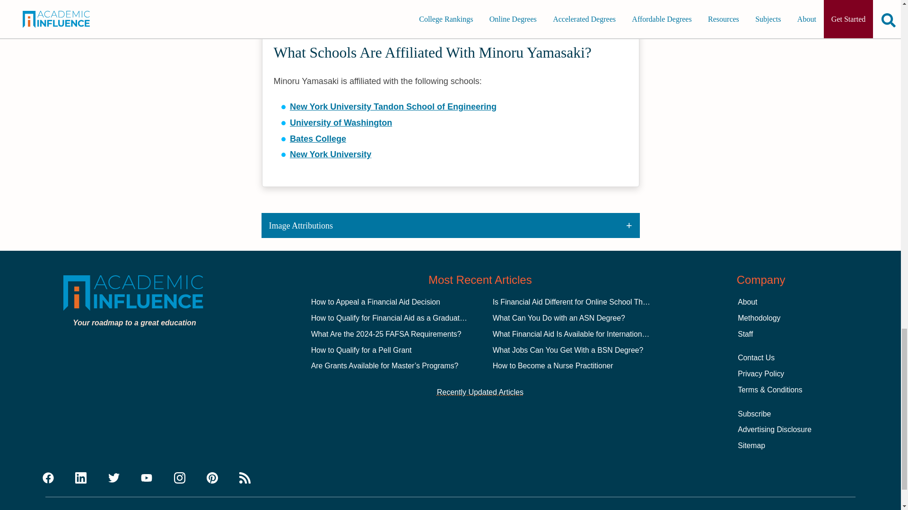 The image size is (908, 510). What do you see at coordinates (759, 318) in the screenshot?
I see `Methodology` at bounding box center [759, 318].